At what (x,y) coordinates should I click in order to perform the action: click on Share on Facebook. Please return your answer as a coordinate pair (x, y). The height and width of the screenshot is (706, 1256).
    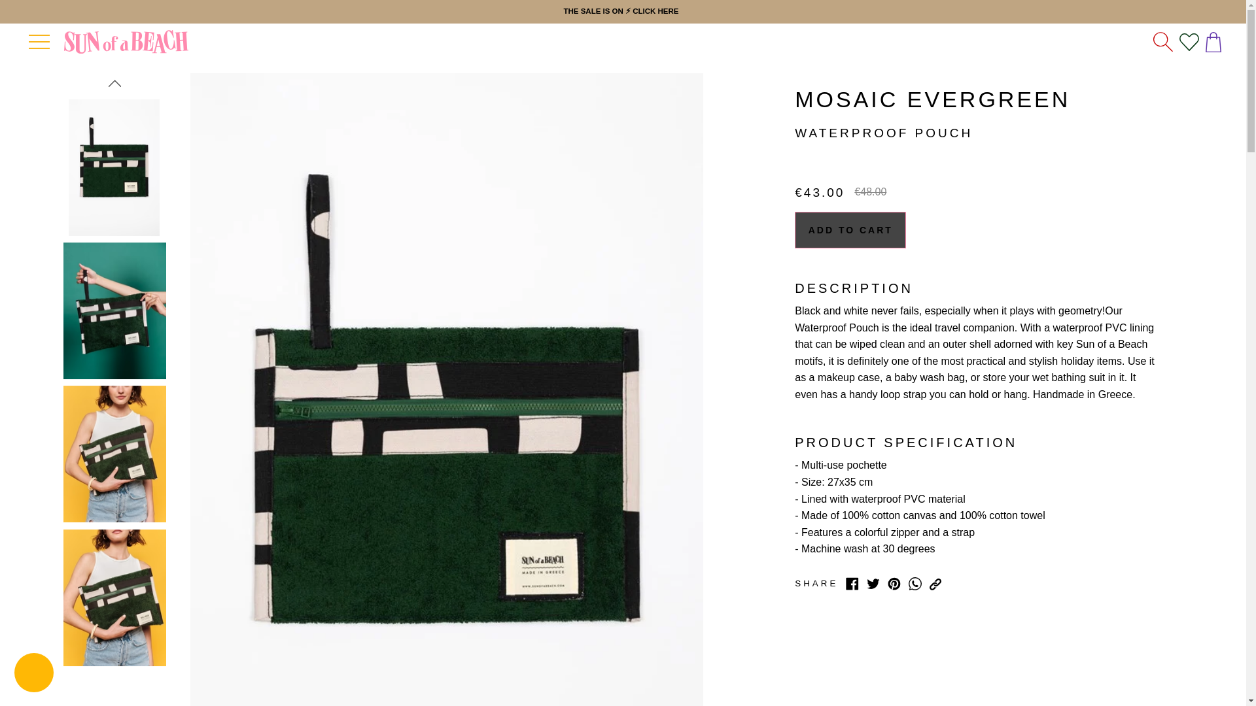
    Looking at the image, I should click on (852, 583).